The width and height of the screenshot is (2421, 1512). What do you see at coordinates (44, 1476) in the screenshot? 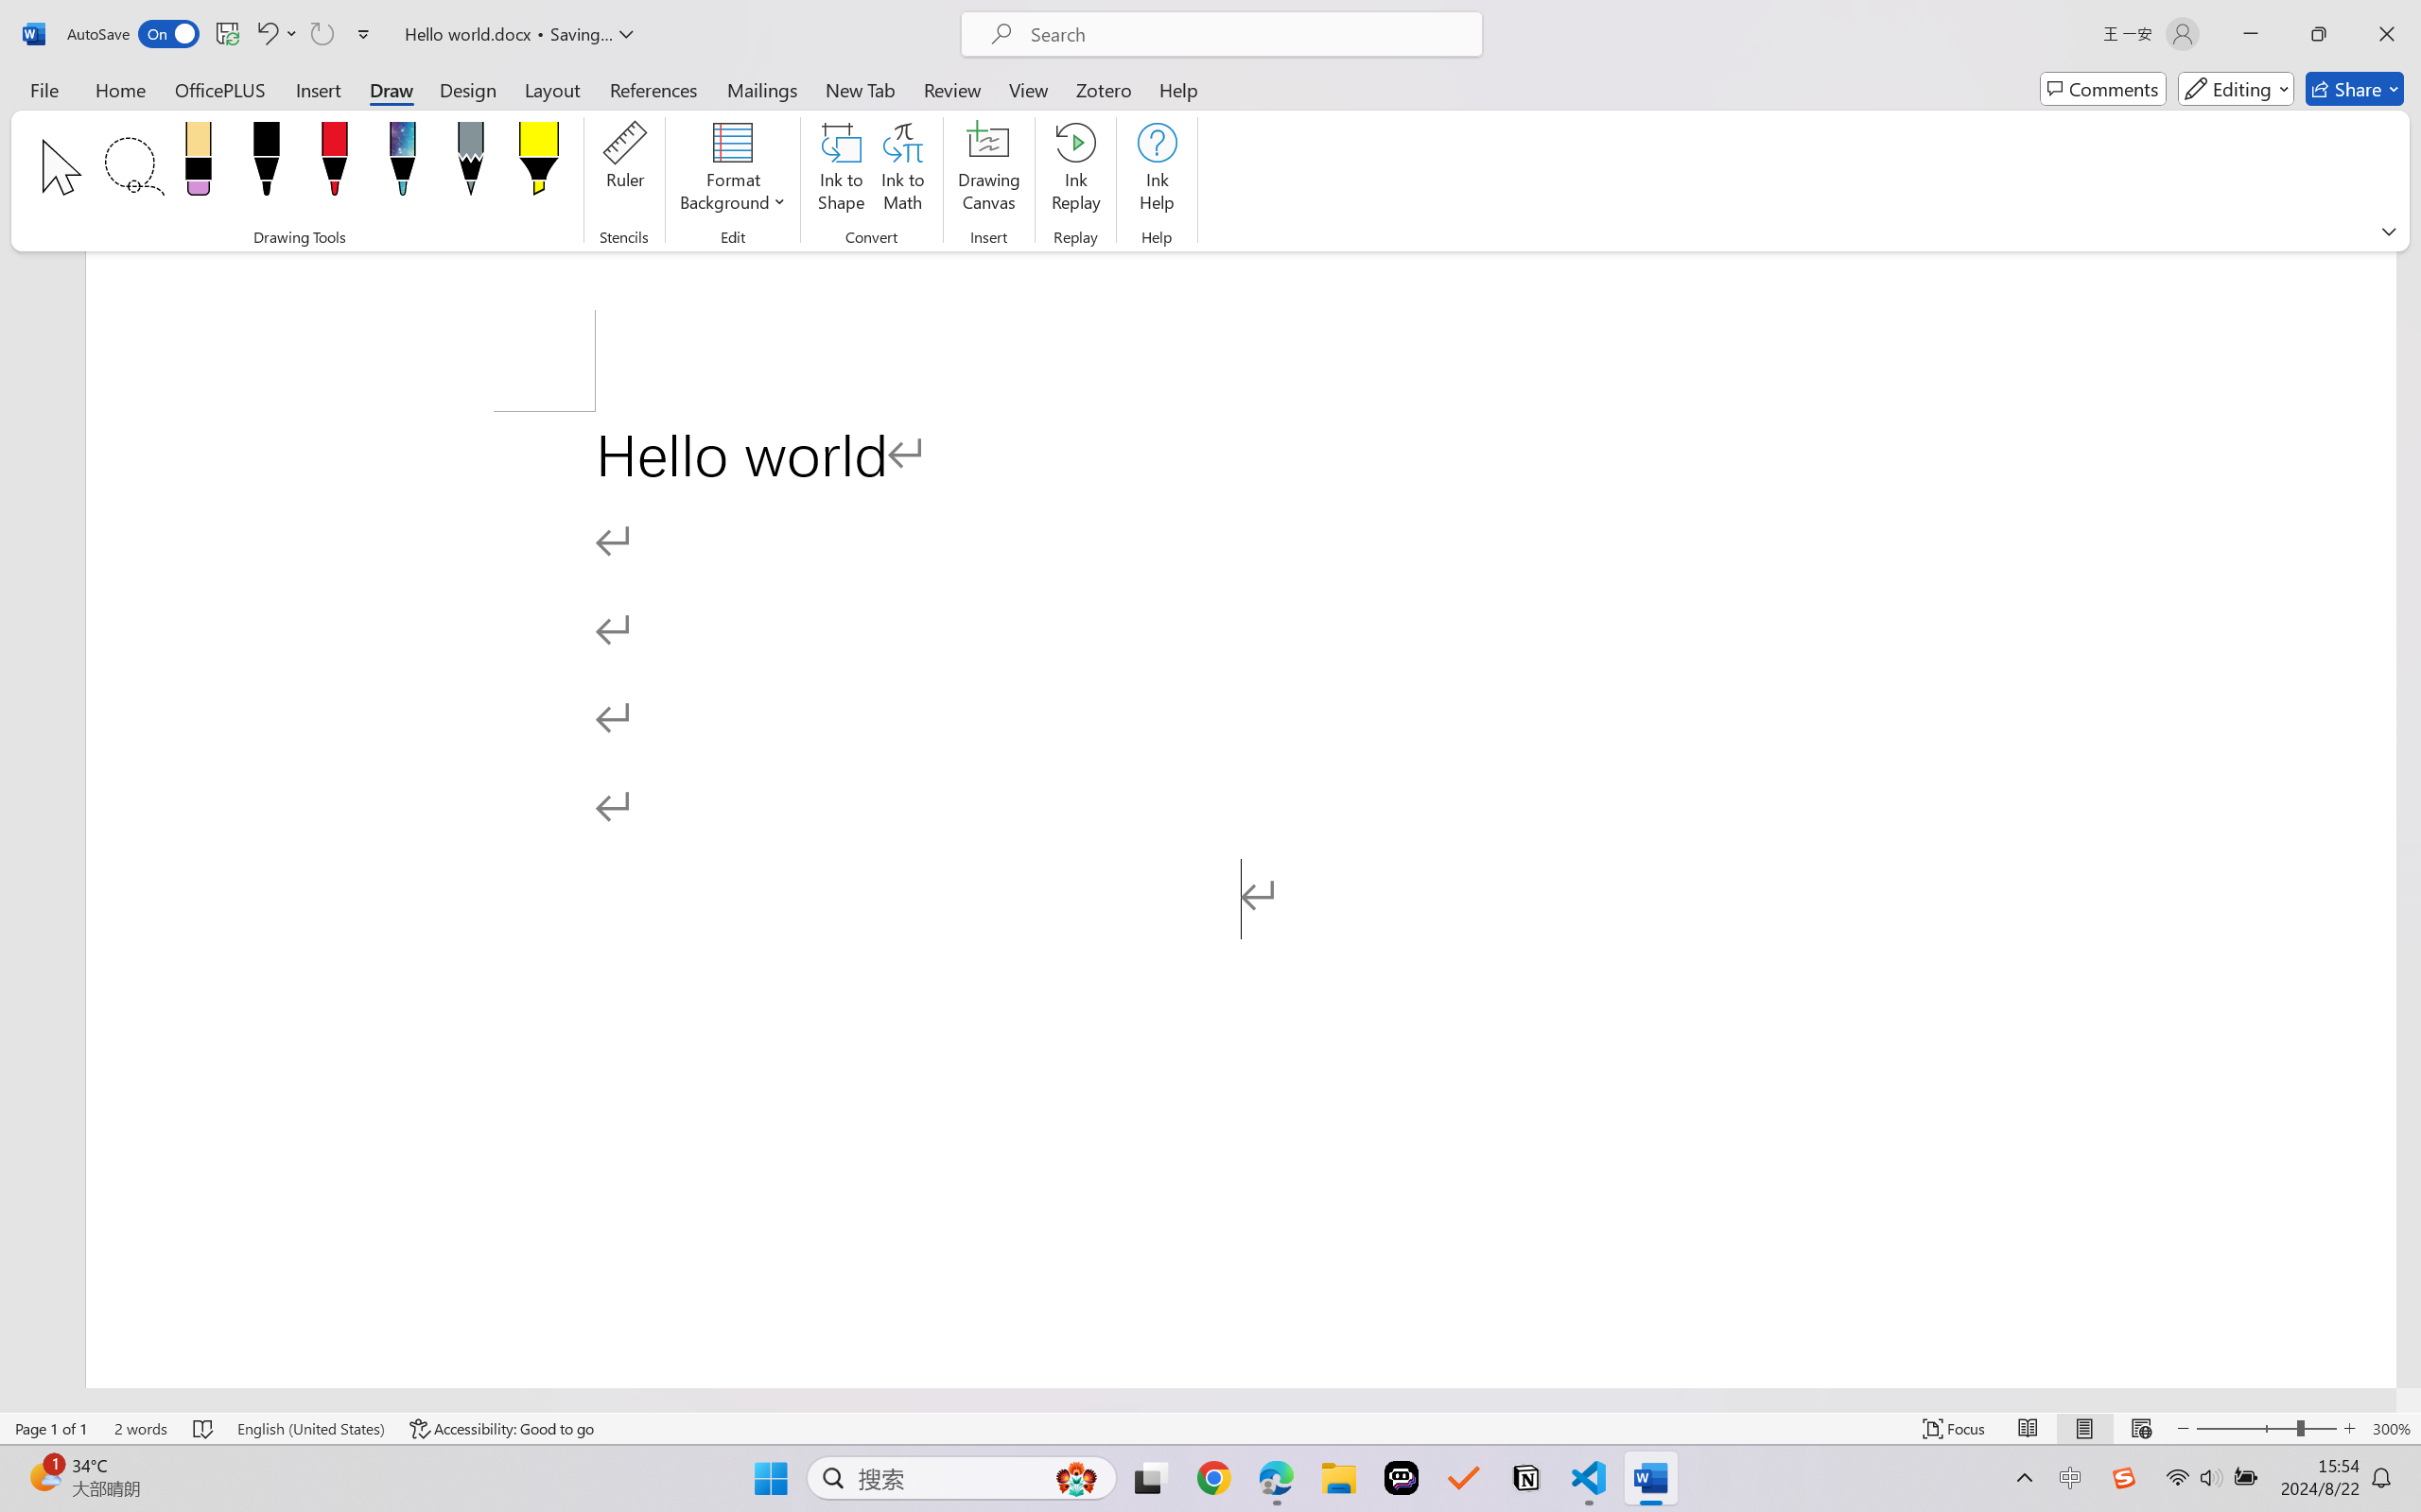
I see `AutomationID: BadgeAnchorLargeTicker` at bounding box center [44, 1476].